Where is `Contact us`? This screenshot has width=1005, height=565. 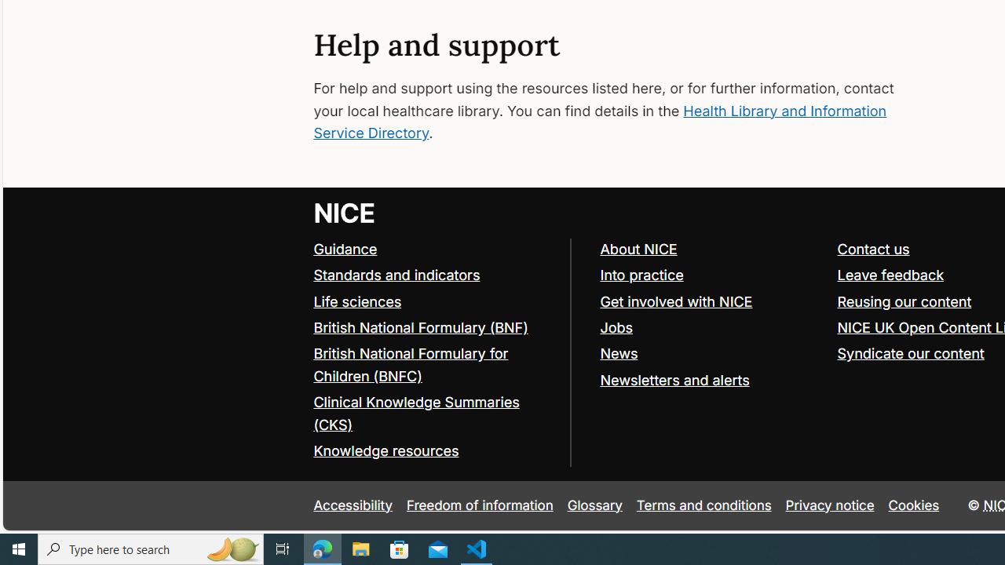
Contact us is located at coordinates (873, 250).